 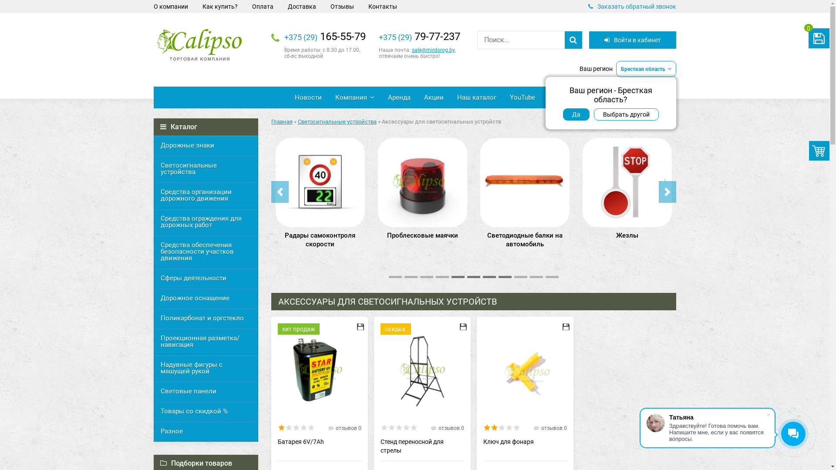 I want to click on 1, so click(x=384, y=427).